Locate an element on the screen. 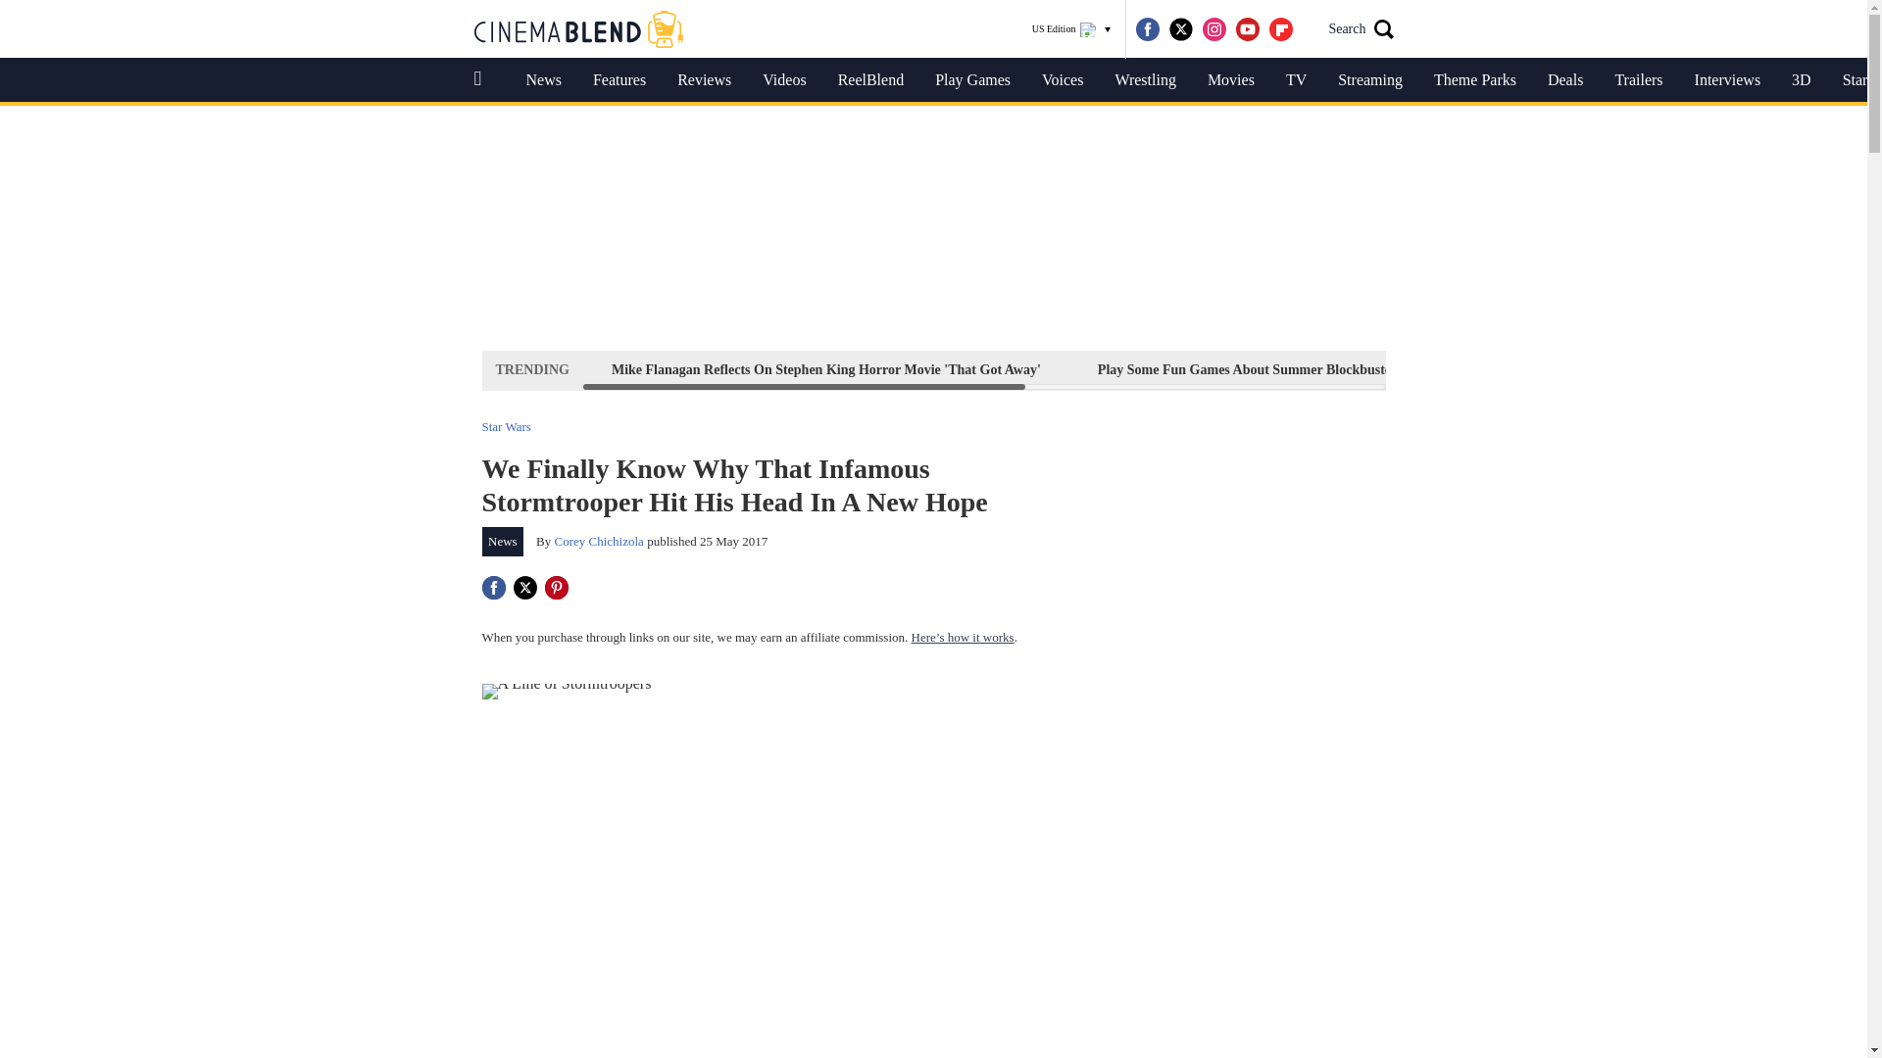 The height and width of the screenshot is (1058, 1882). ReelBlend is located at coordinates (870, 80).